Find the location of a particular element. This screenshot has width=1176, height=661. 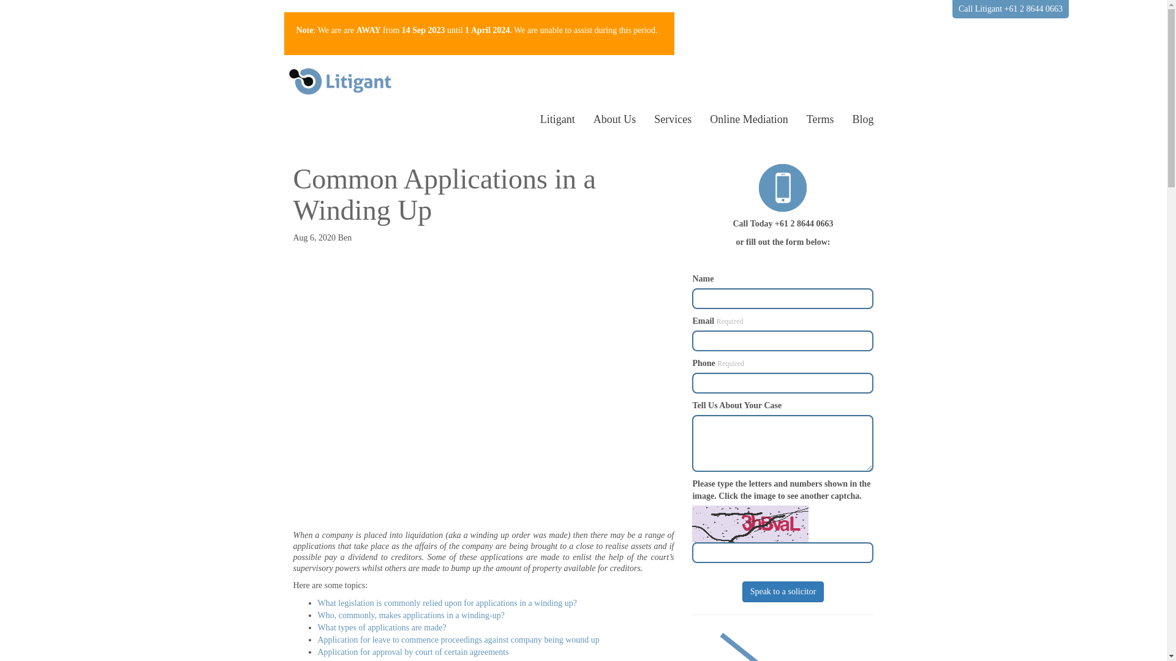

What types of applications are made? is located at coordinates (382, 627).